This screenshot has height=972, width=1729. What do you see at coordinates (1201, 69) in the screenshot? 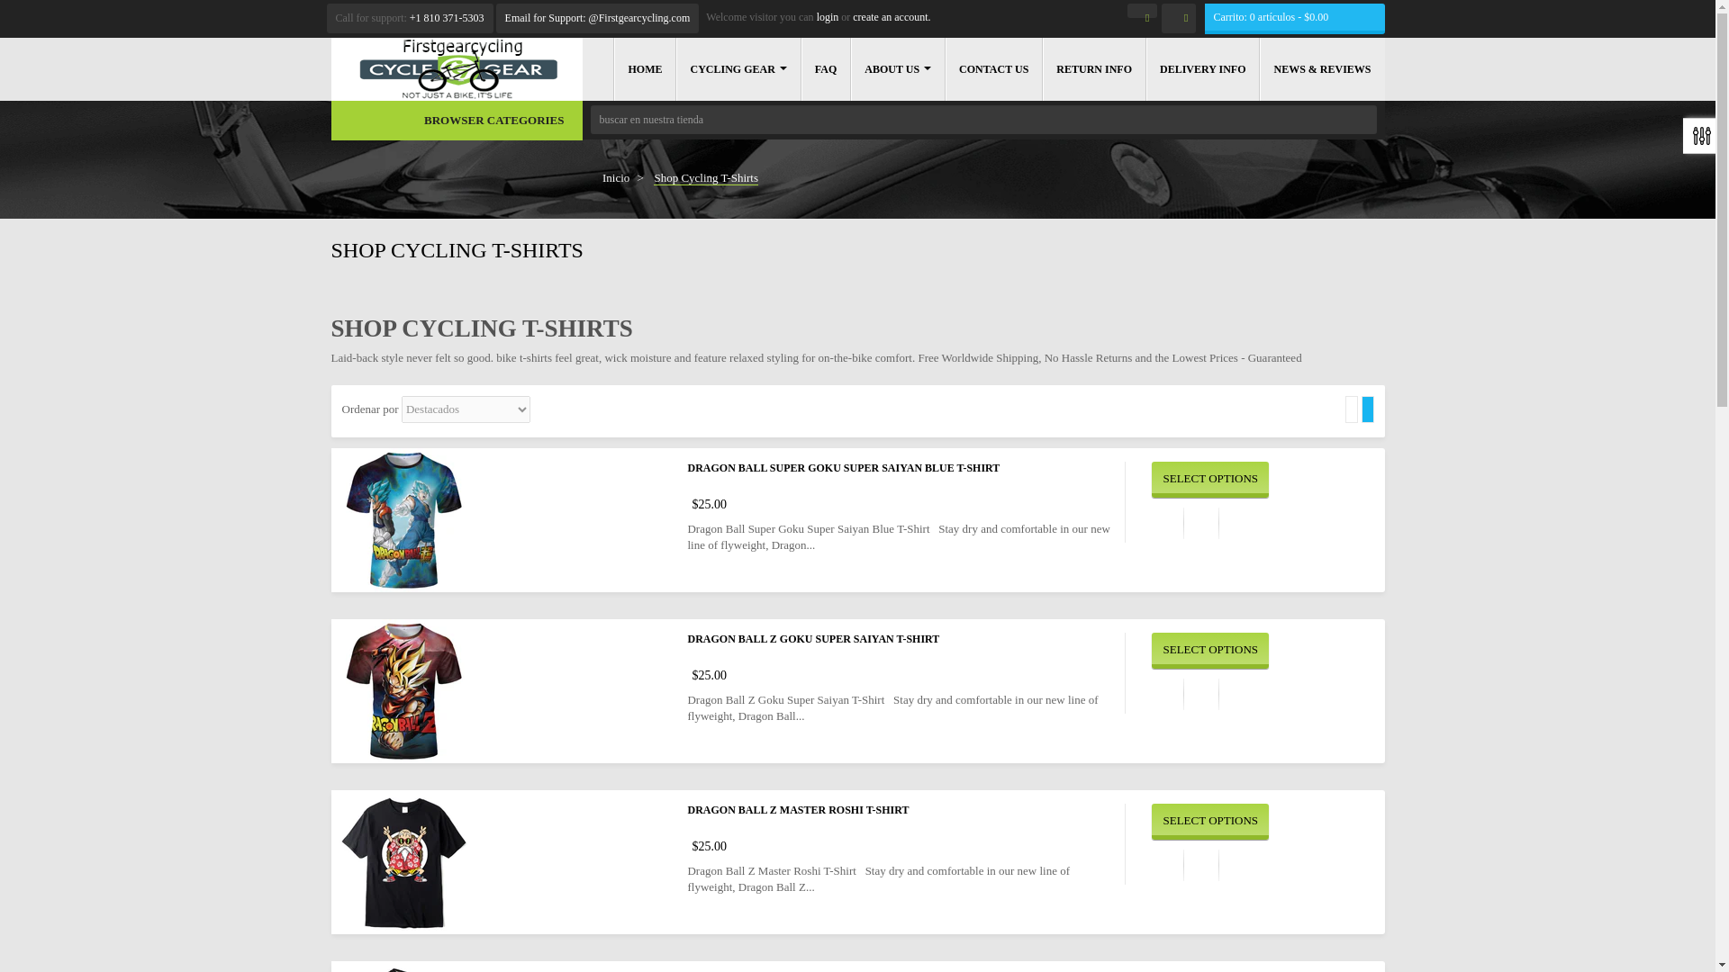
I see `Delivery Info` at bounding box center [1201, 69].